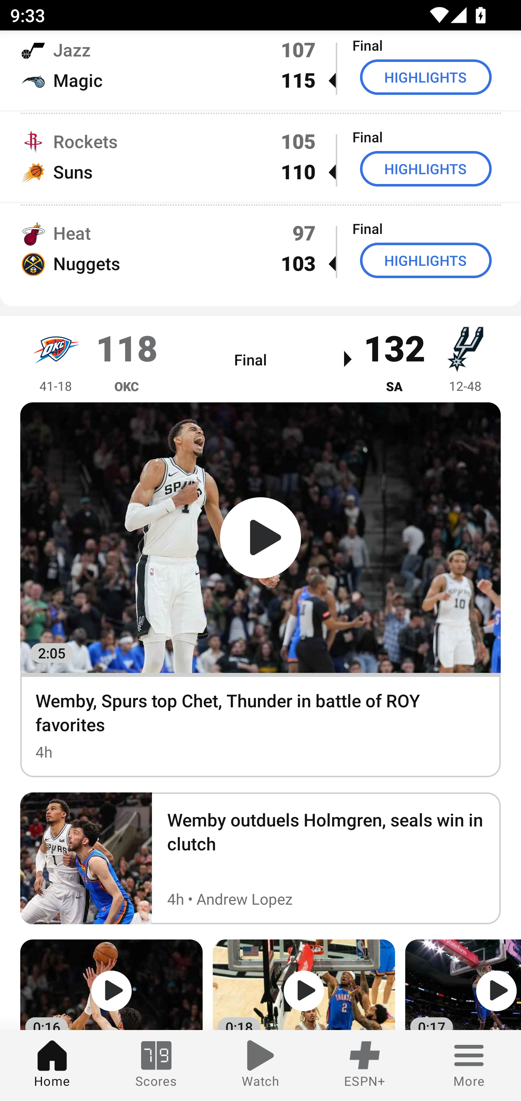  I want to click on More, so click(469, 1066).